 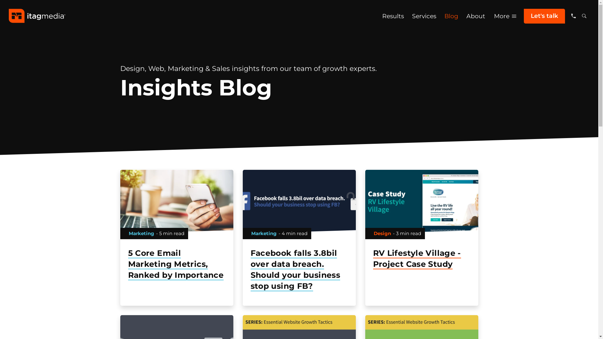 I want to click on Blog, so click(x=451, y=16).